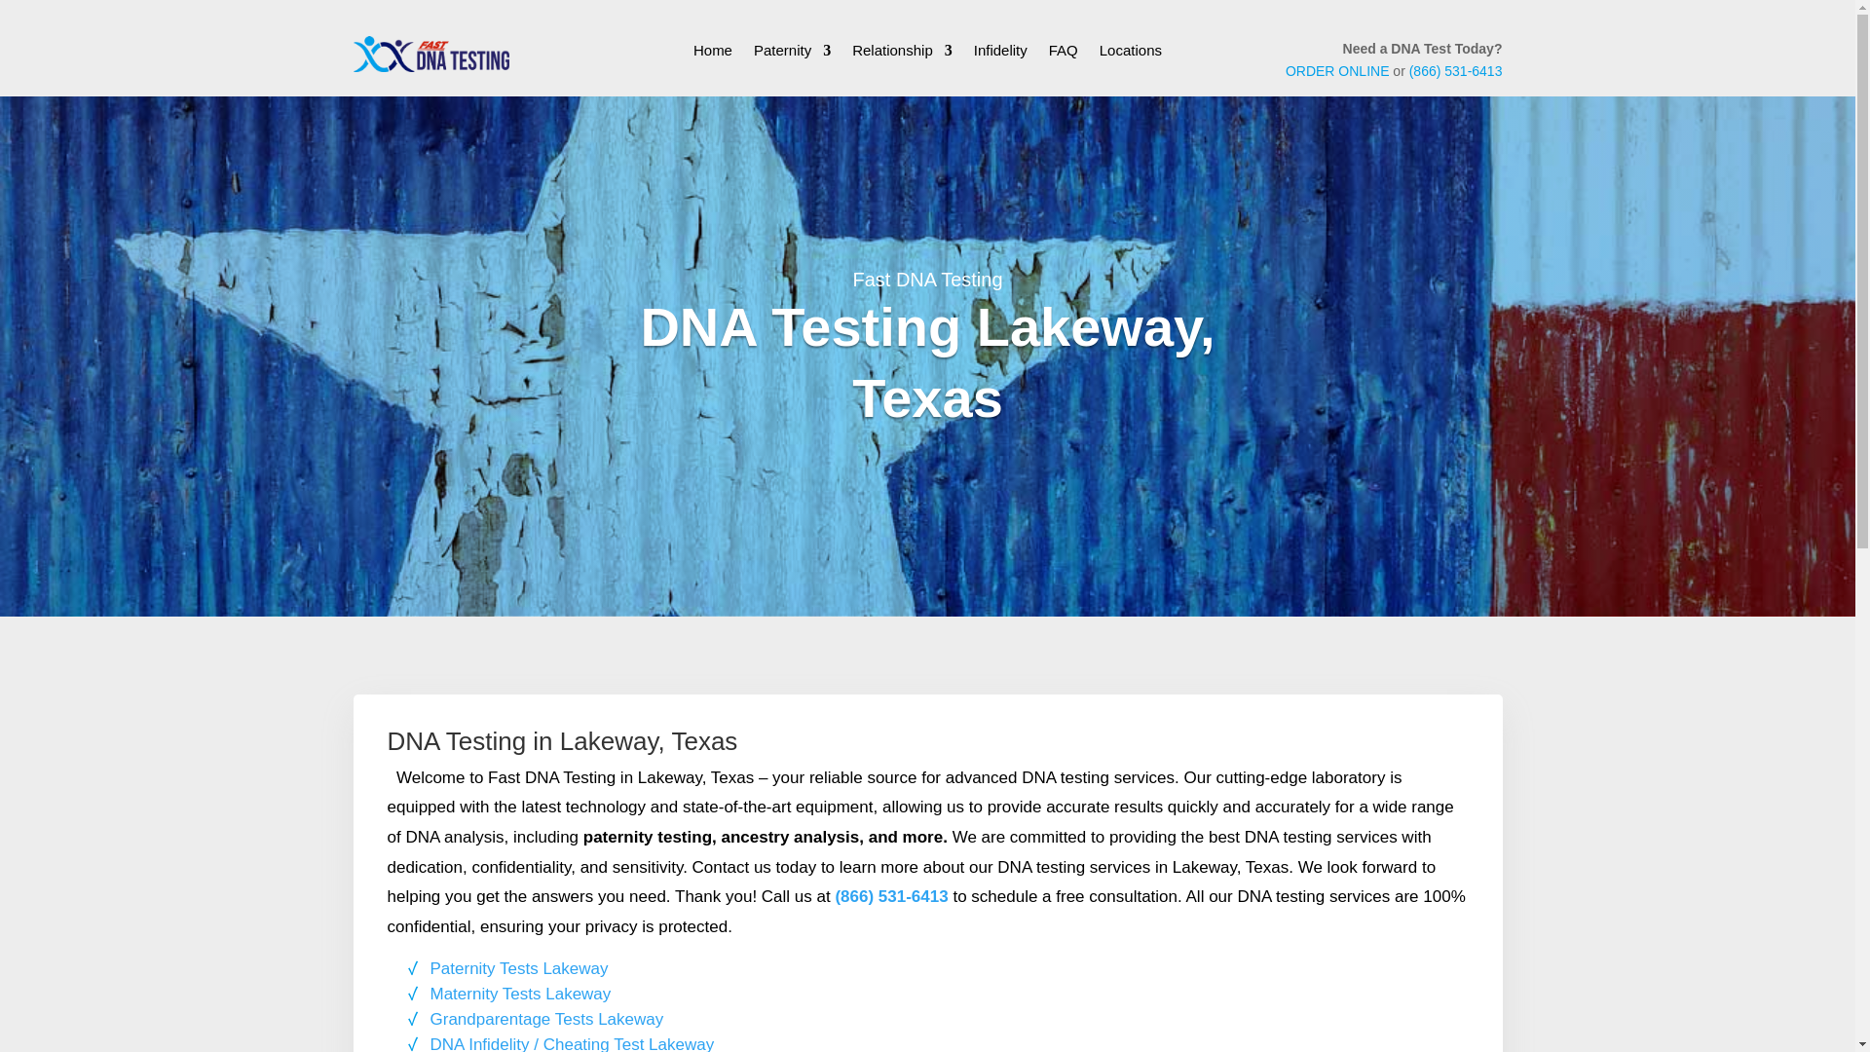 The height and width of the screenshot is (1052, 1870). What do you see at coordinates (1000, 55) in the screenshot?
I see `Infidelity` at bounding box center [1000, 55].